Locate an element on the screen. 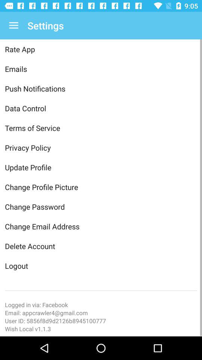 This screenshot has width=202, height=360. jump until the terms of service is located at coordinates (101, 128).